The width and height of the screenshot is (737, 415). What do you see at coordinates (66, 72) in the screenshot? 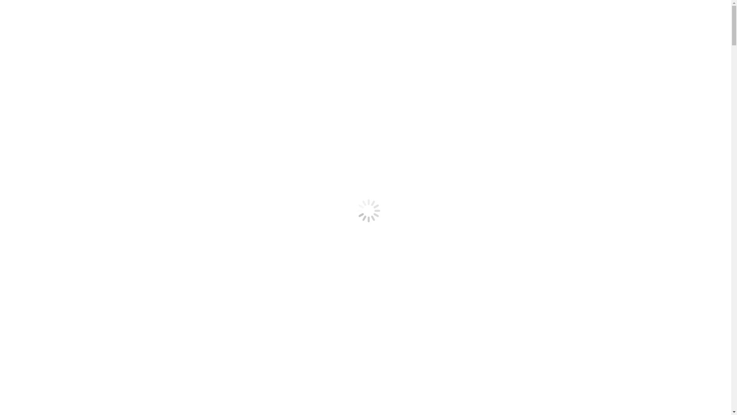
I see `Facebook` at bounding box center [66, 72].